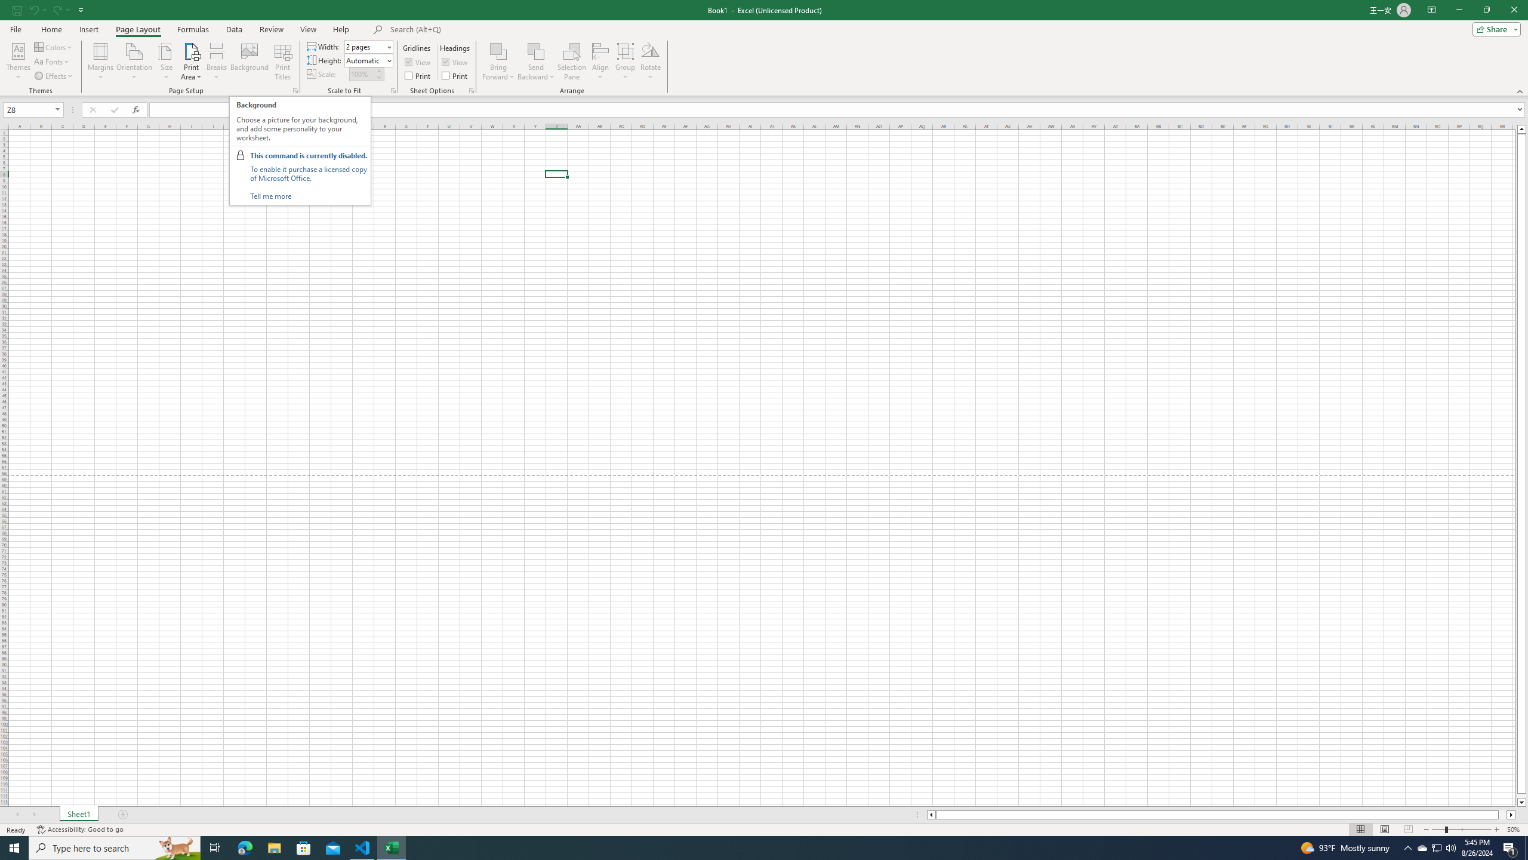  I want to click on Height, so click(368, 60).